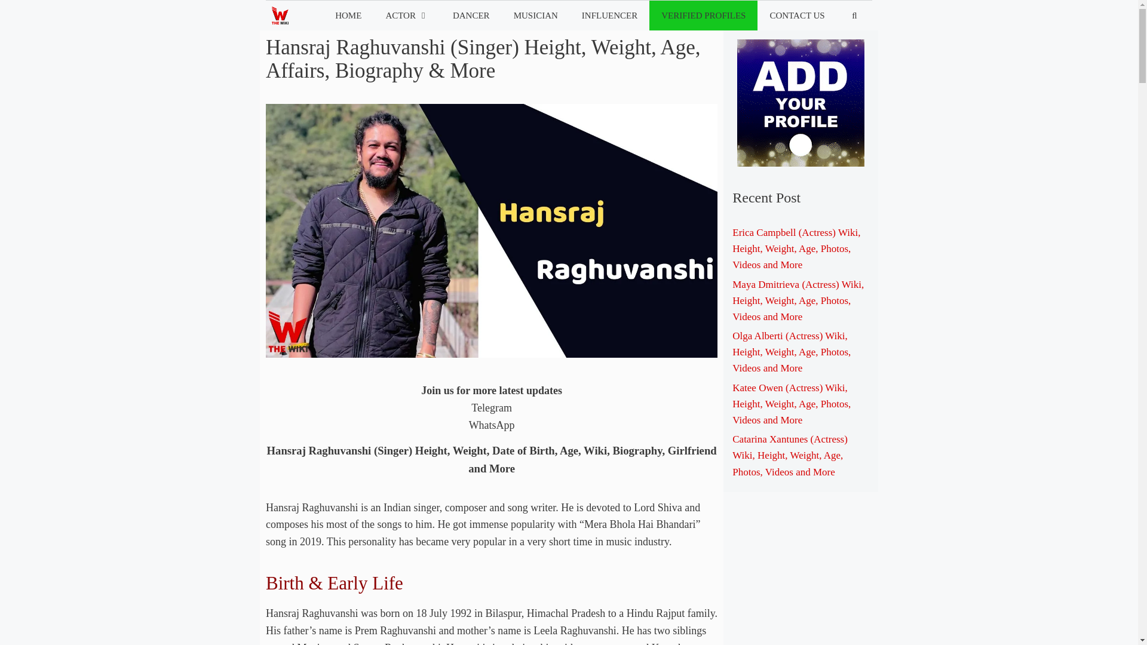 The image size is (1147, 645). I want to click on DANCER, so click(471, 16).